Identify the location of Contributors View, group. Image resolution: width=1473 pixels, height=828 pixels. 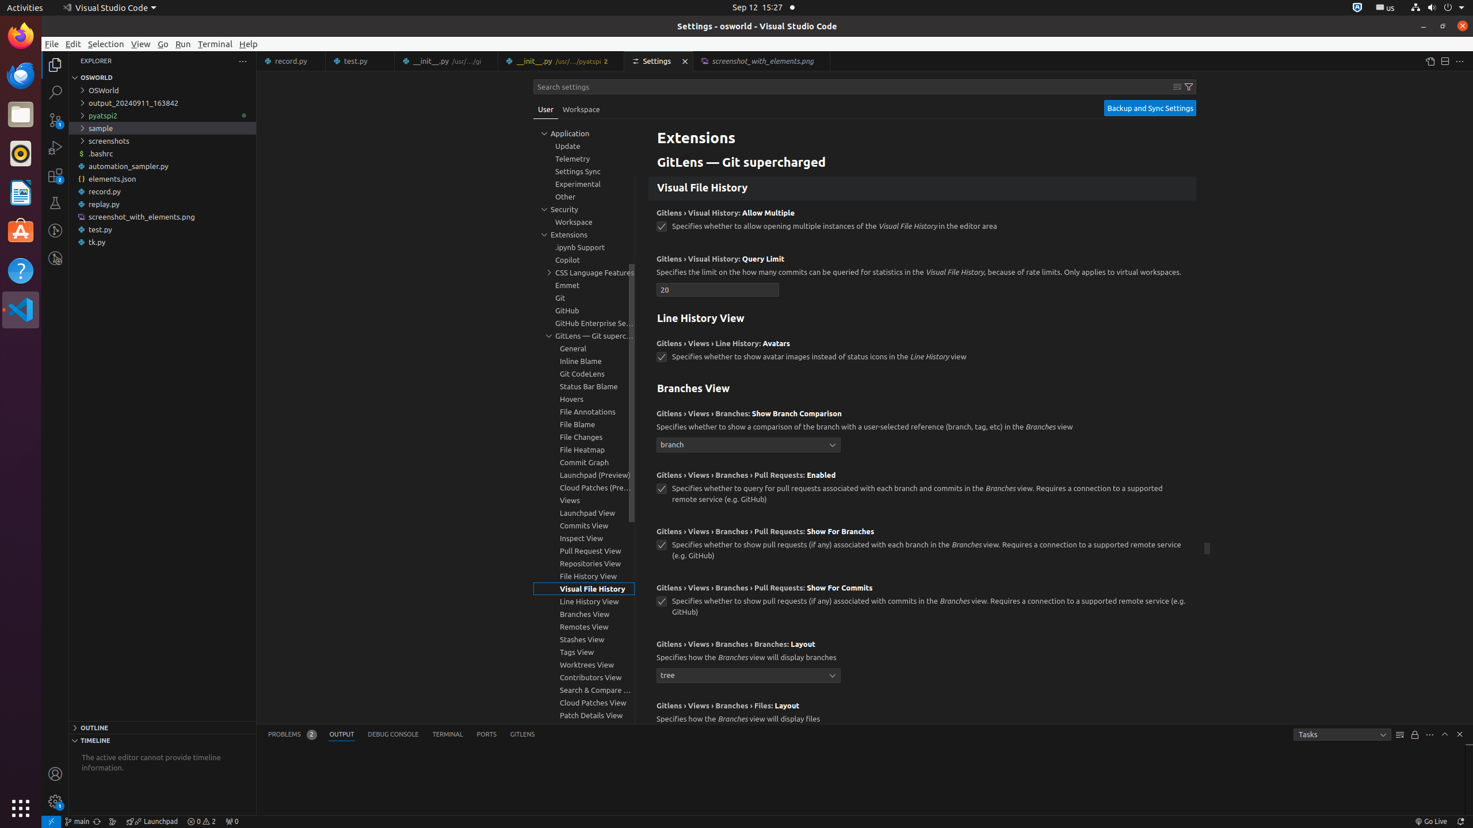
(584, 677).